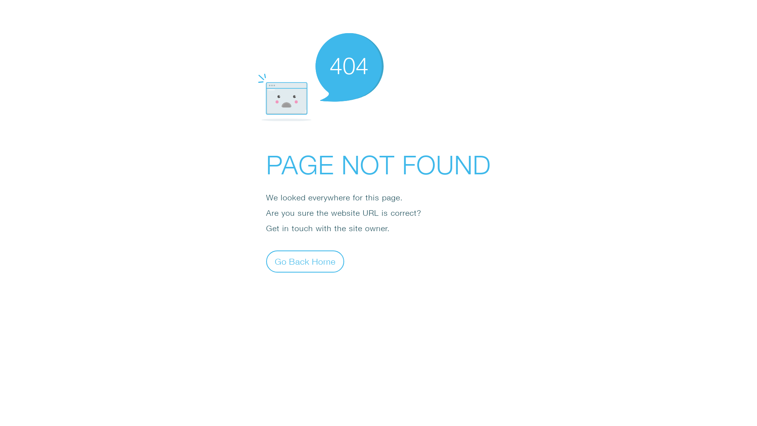  I want to click on Go Back Home, so click(305, 261).